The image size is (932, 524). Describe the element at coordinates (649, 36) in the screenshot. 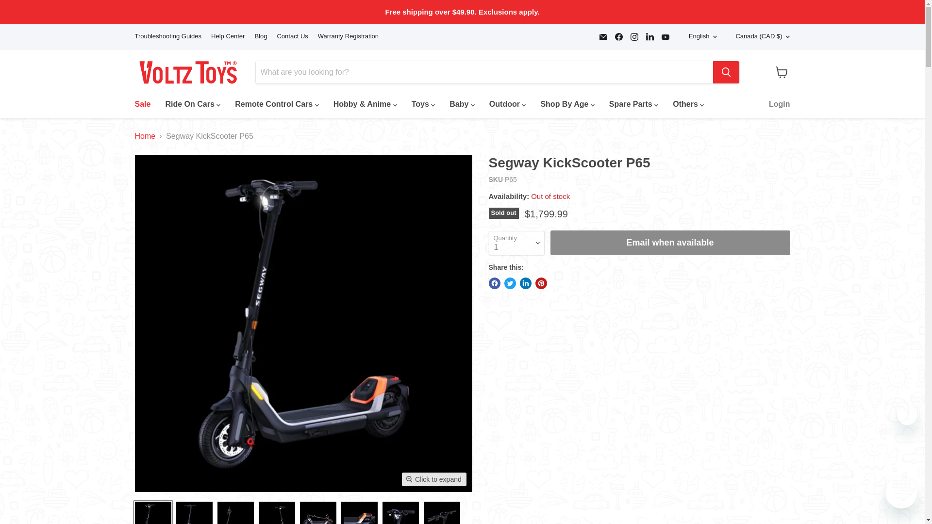

I see `Find us on LinkedIn` at that location.